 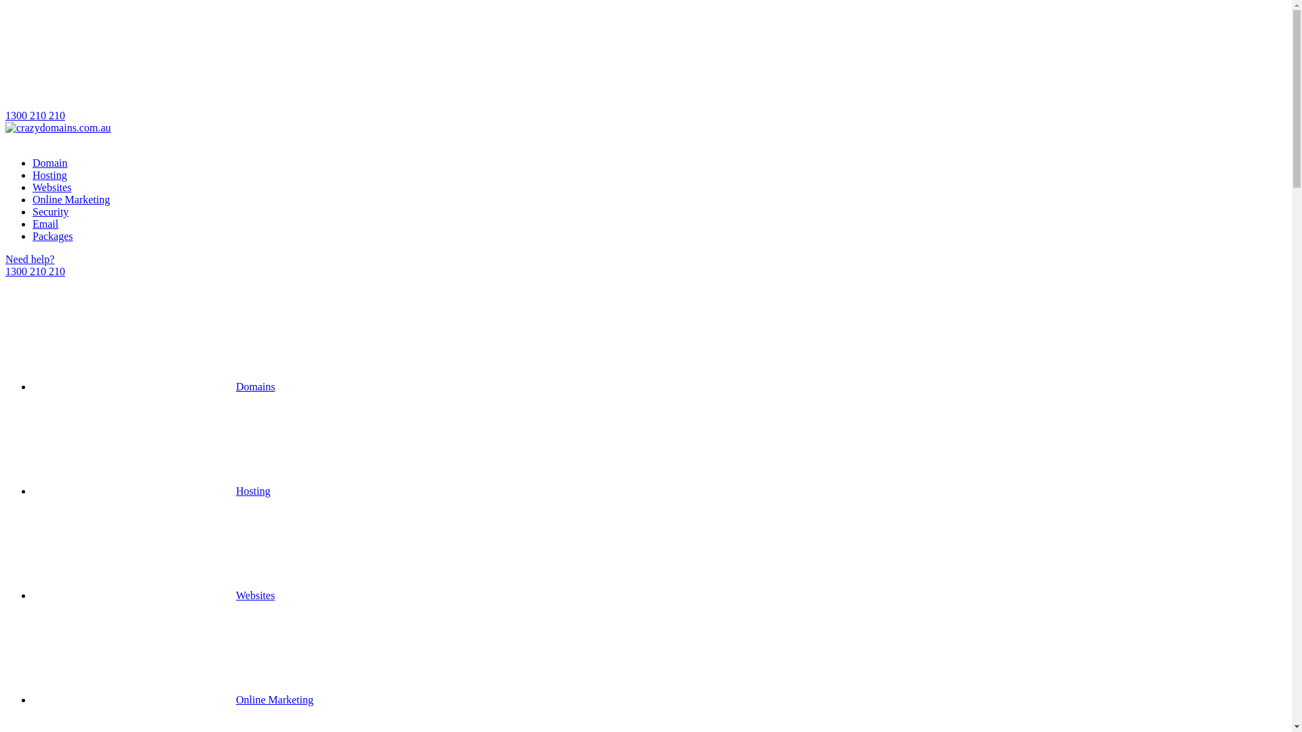 I want to click on Hosting, so click(x=50, y=175).